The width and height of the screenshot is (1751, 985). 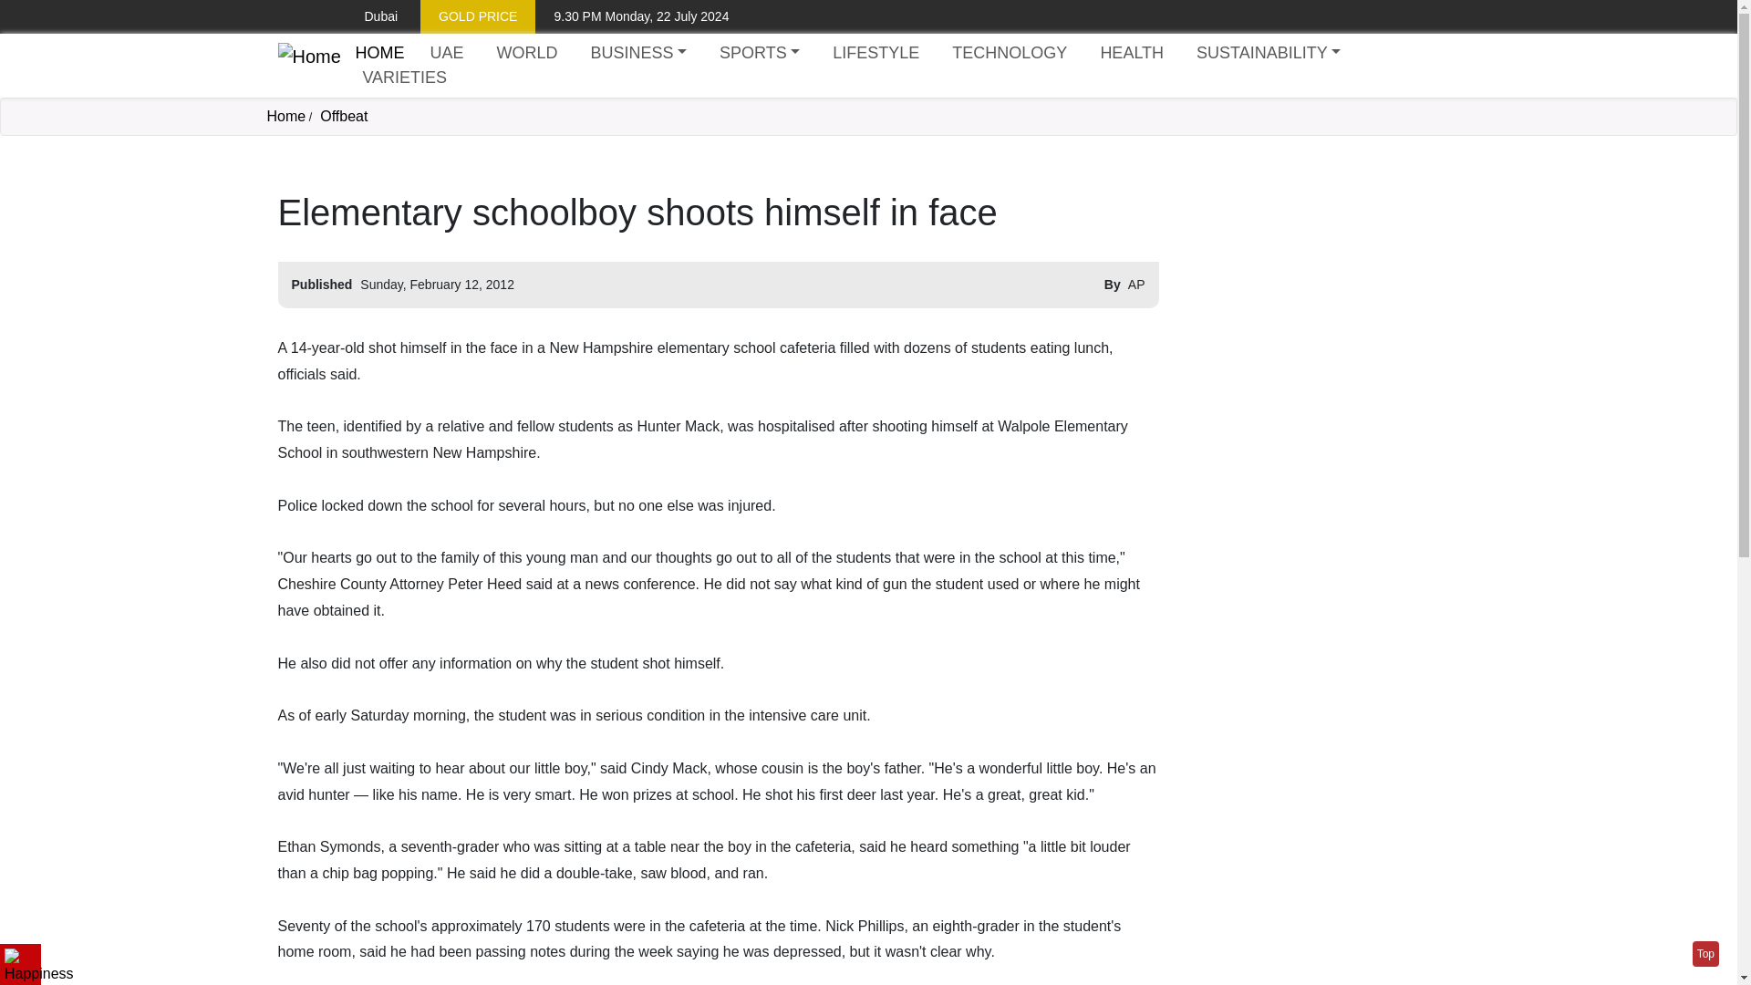 What do you see at coordinates (875, 53) in the screenshot?
I see `LIFESTYLE` at bounding box center [875, 53].